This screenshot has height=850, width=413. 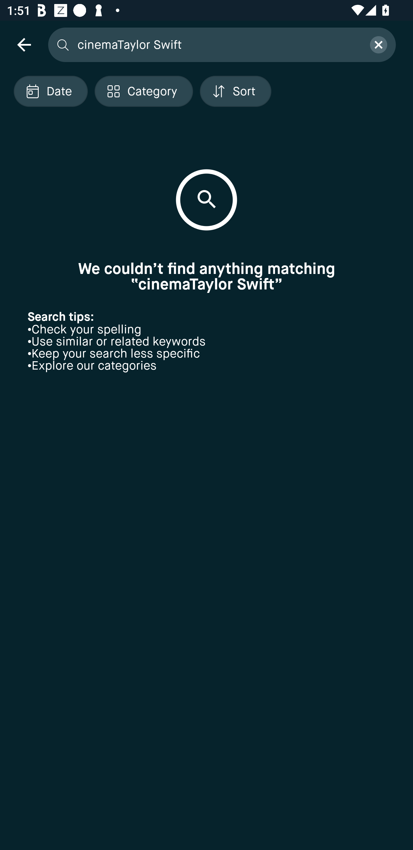 What do you see at coordinates (50, 91) in the screenshot?
I see `Localized description Date` at bounding box center [50, 91].